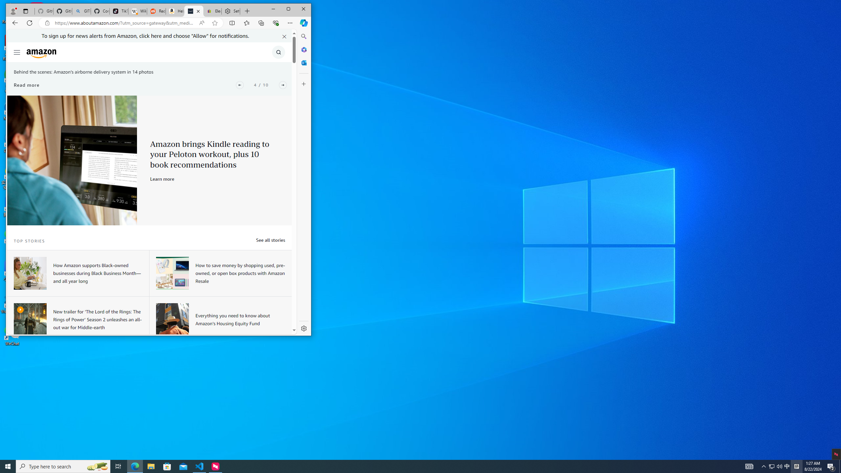  What do you see at coordinates (72, 160) in the screenshot?
I see `Peloton x Kindle` at bounding box center [72, 160].